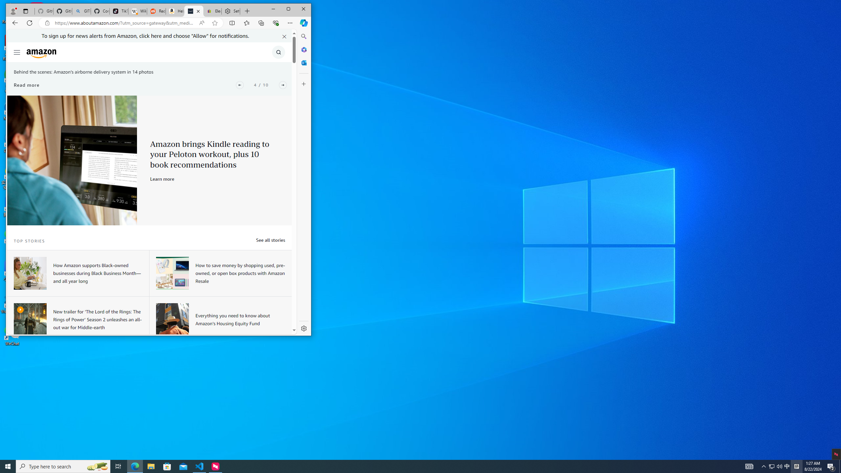  What do you see at coordinates (72, 160) in the screenshot?
I see `Peloton x Kindle` at bounding box center [72, 160].